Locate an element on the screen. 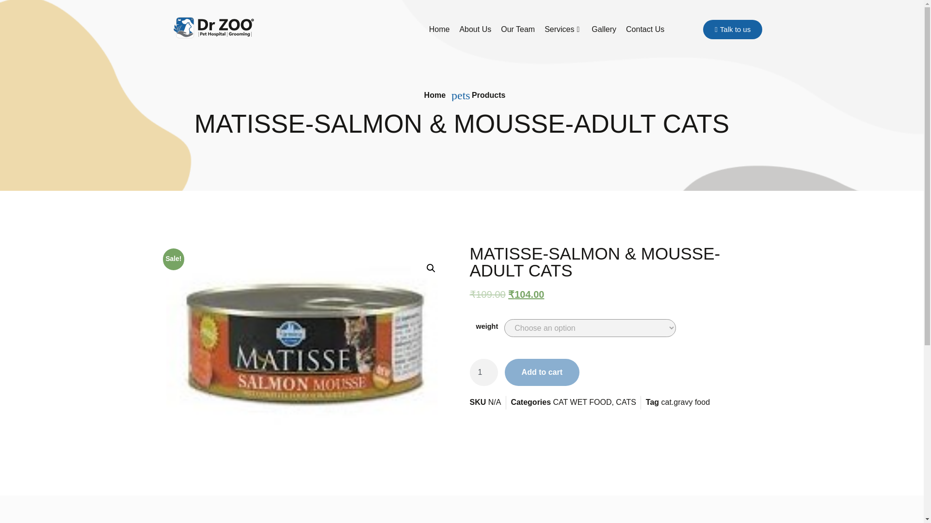  Contact Us is located at coordinates (645, 29).